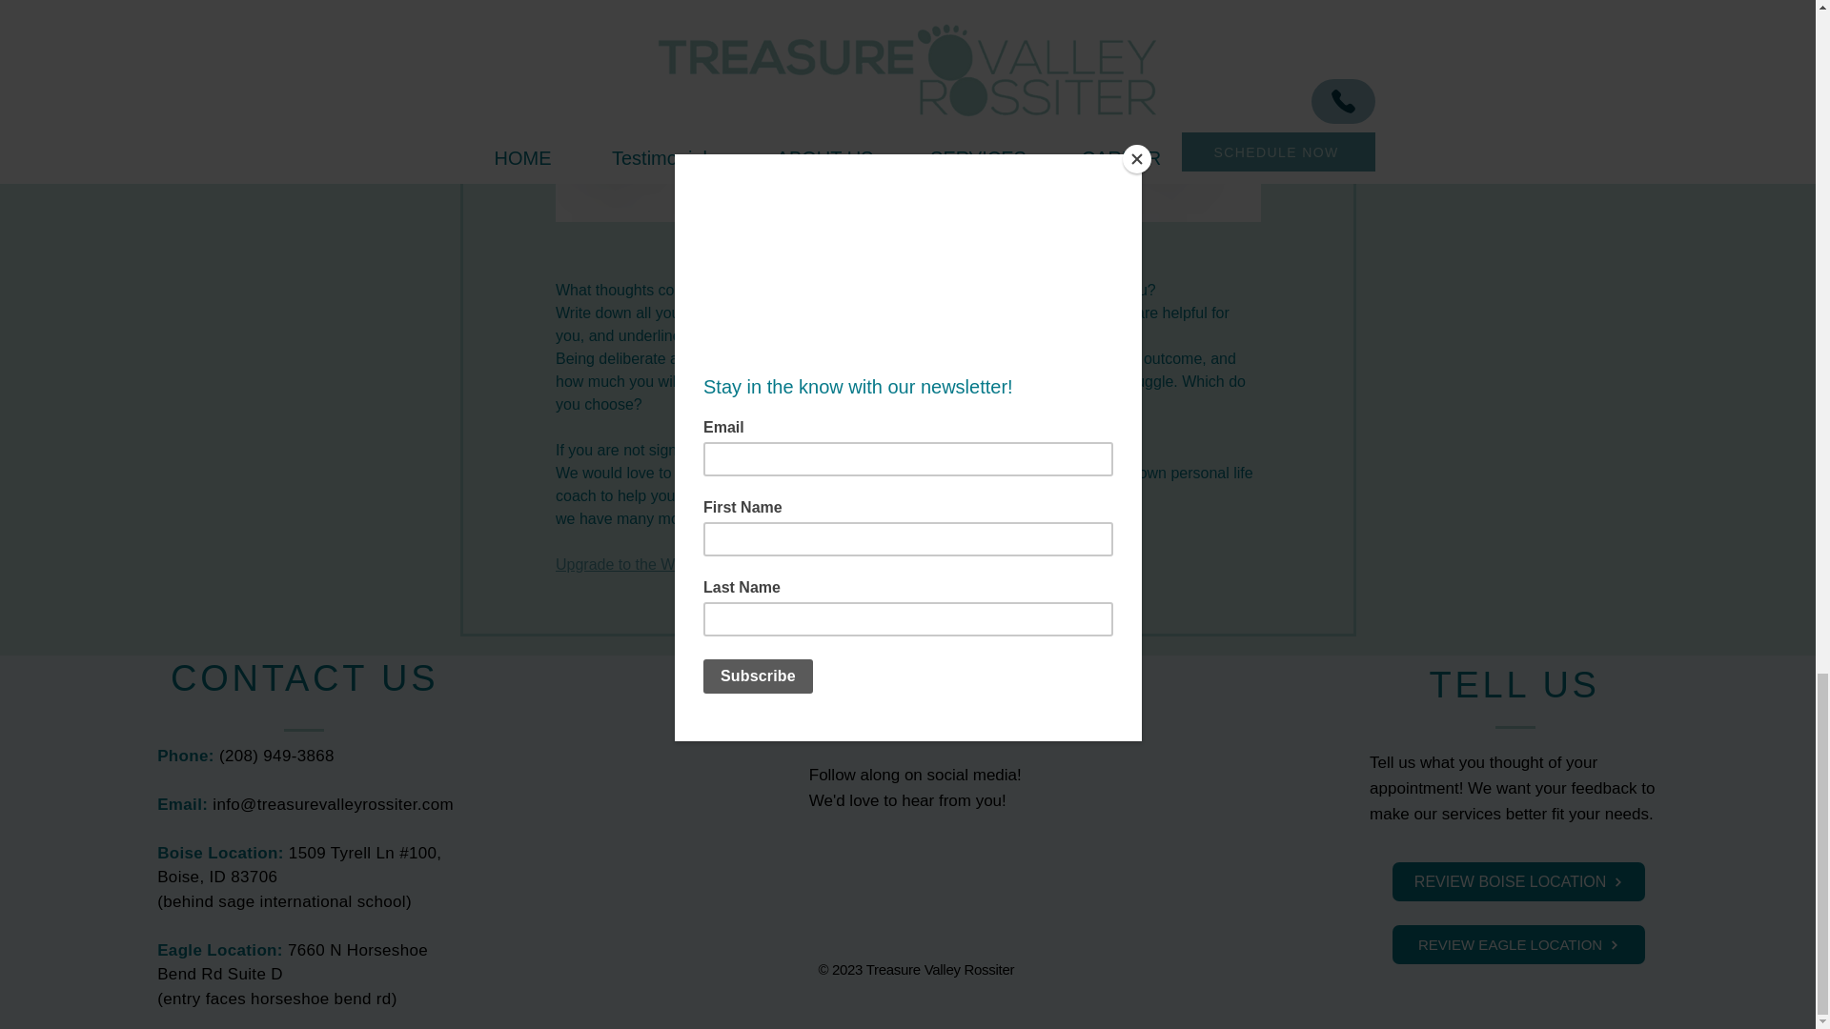 This screenshot has width=1830, height=1029. I want to click on Upgrade to the Whole Body Reset by Clicking Here! , so click(732, 564).